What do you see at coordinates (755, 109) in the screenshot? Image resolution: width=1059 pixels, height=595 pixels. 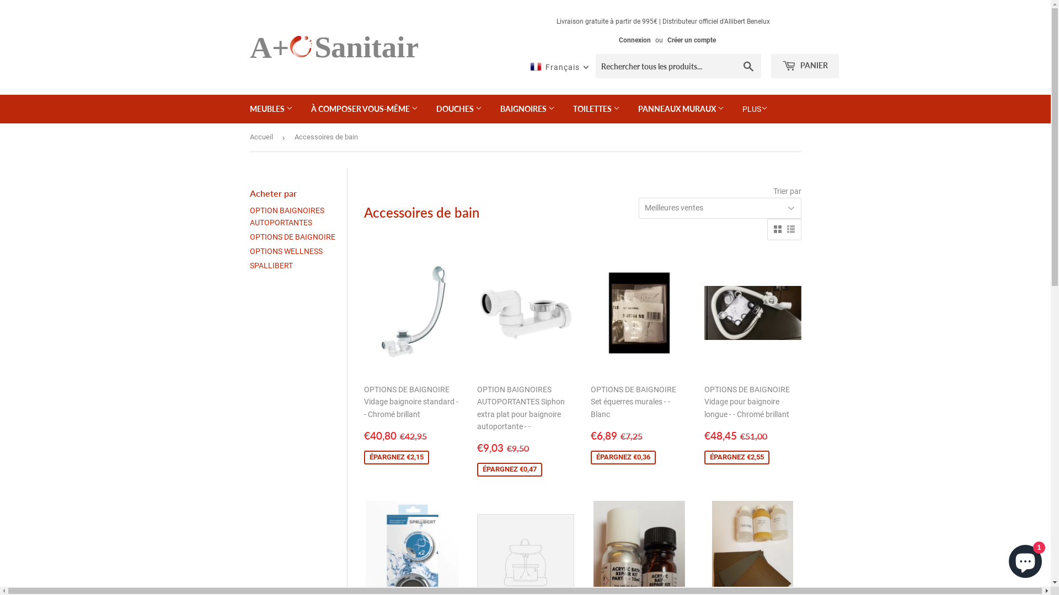 I see `PLUS` at bounding box center [755, 109].